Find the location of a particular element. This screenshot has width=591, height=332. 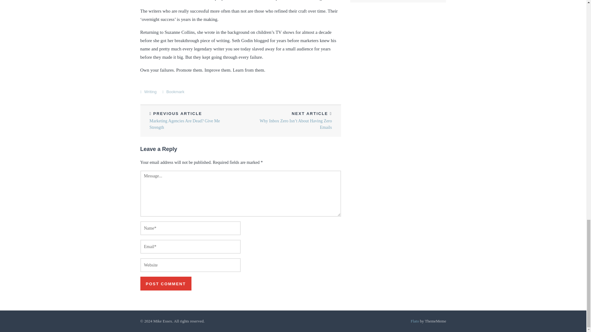

Bookmark is located at coordinates (175, 92).